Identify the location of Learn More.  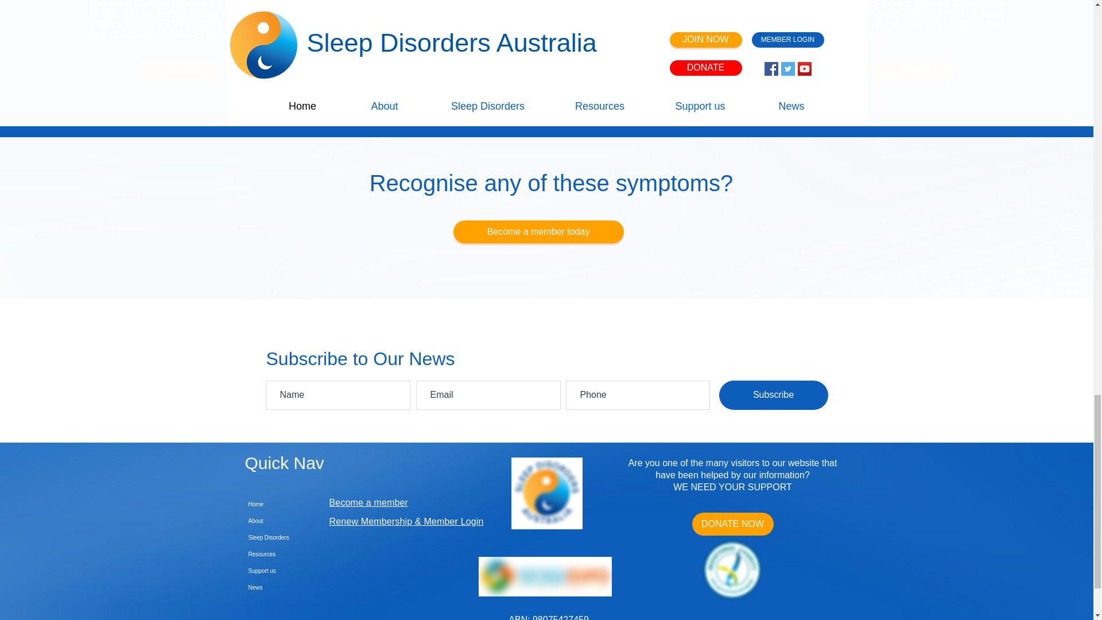
(546, 73).